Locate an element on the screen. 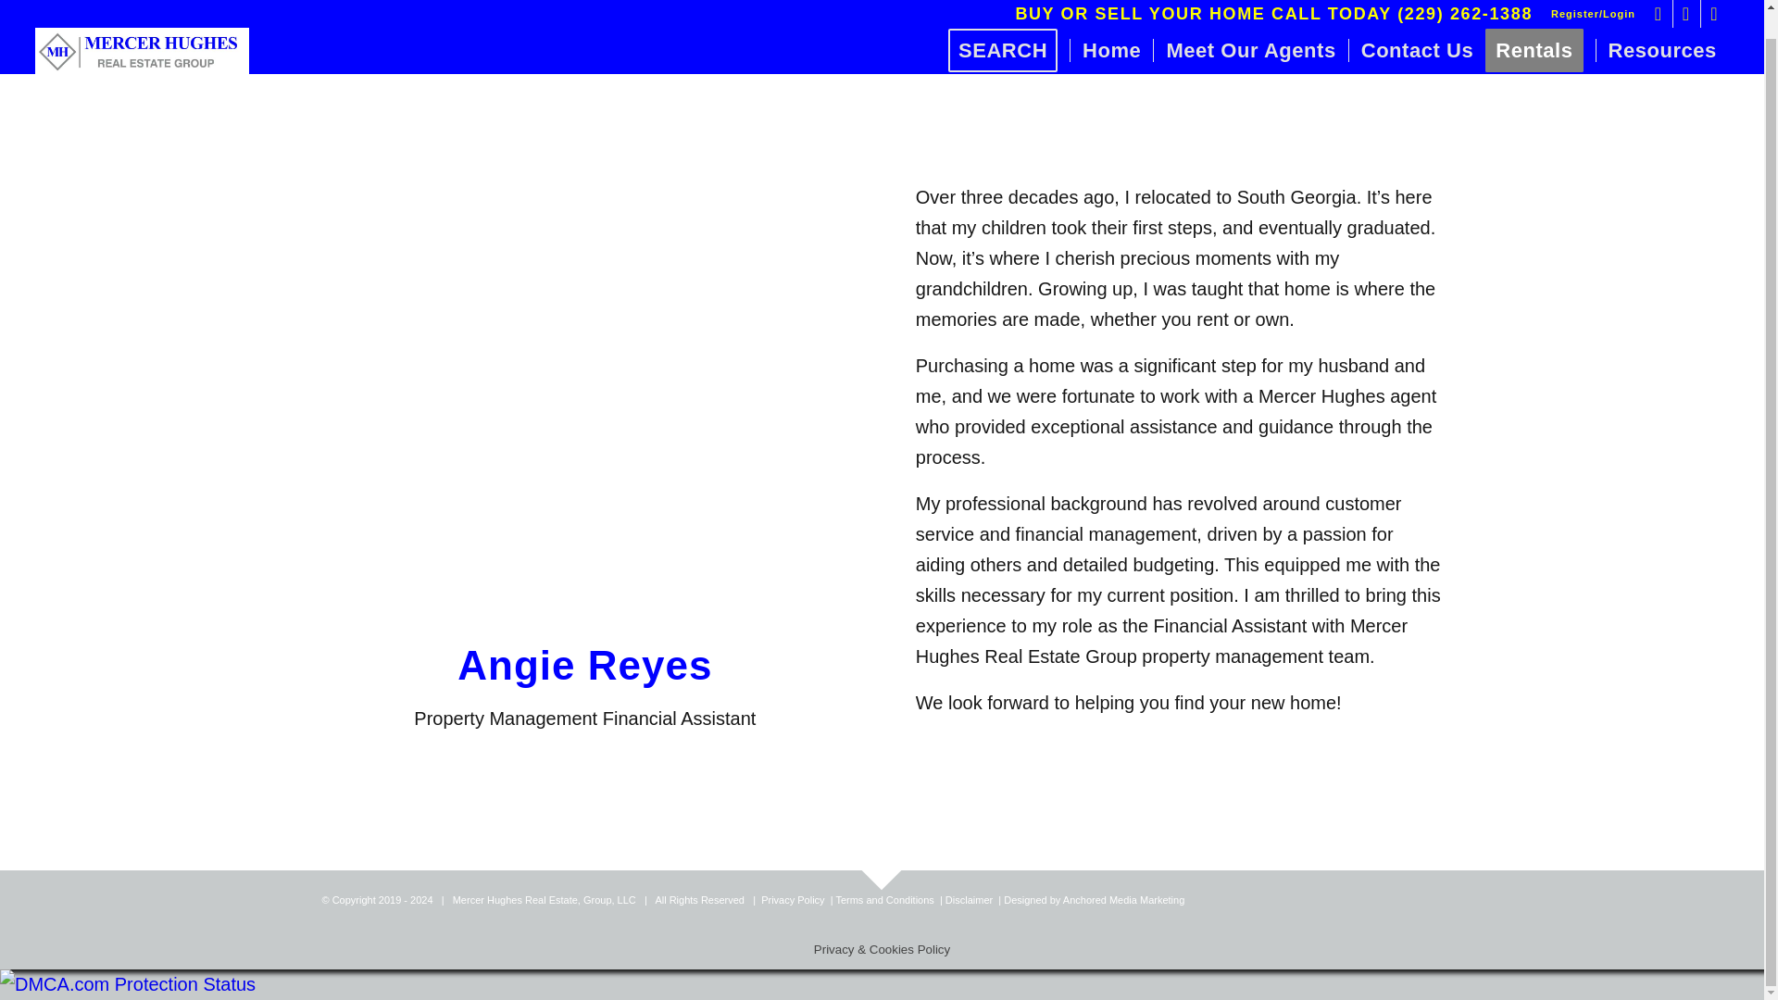  mercer-hughes-real-estate-group-valdosta is located at coordinates (142, 24).